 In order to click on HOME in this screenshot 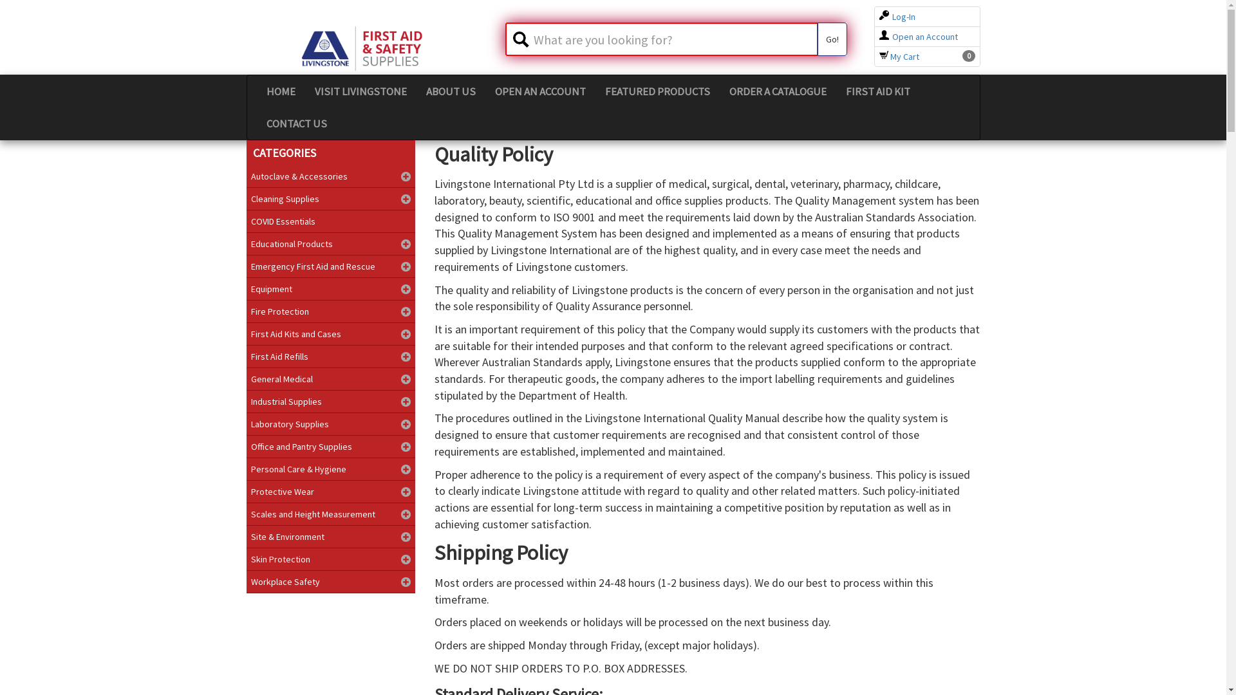, I will do `click(281, 91)`.